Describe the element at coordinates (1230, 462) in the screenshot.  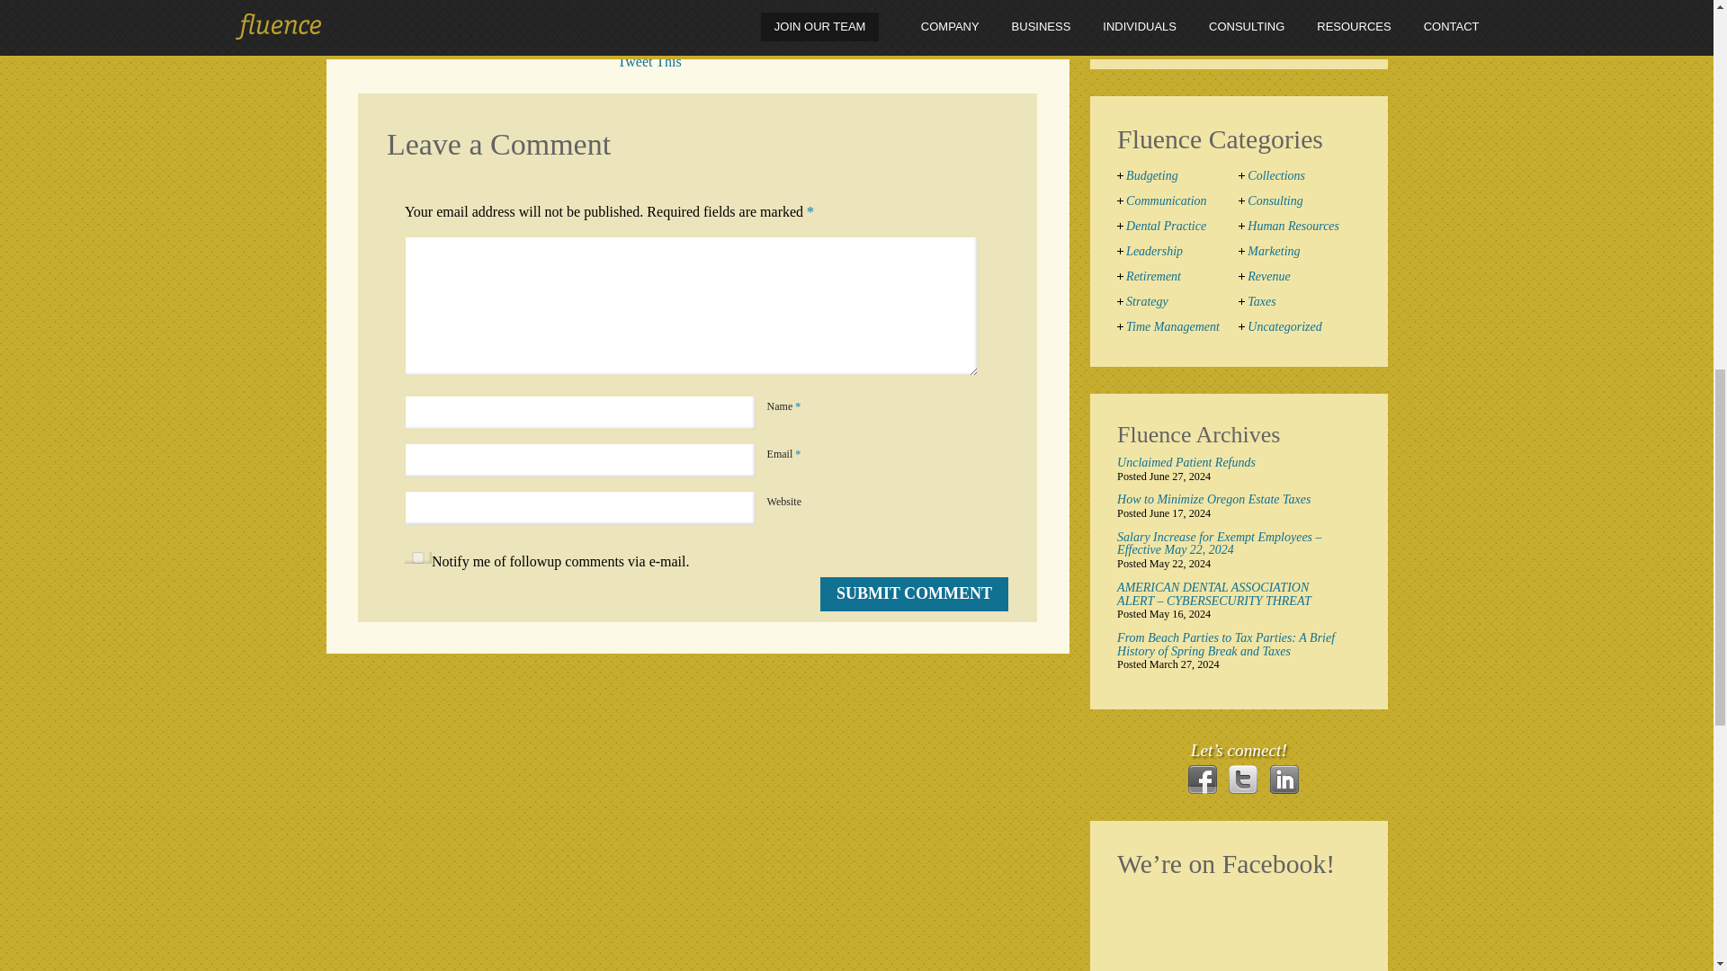
I see `Unclaimed Patient Refunds` at that location.